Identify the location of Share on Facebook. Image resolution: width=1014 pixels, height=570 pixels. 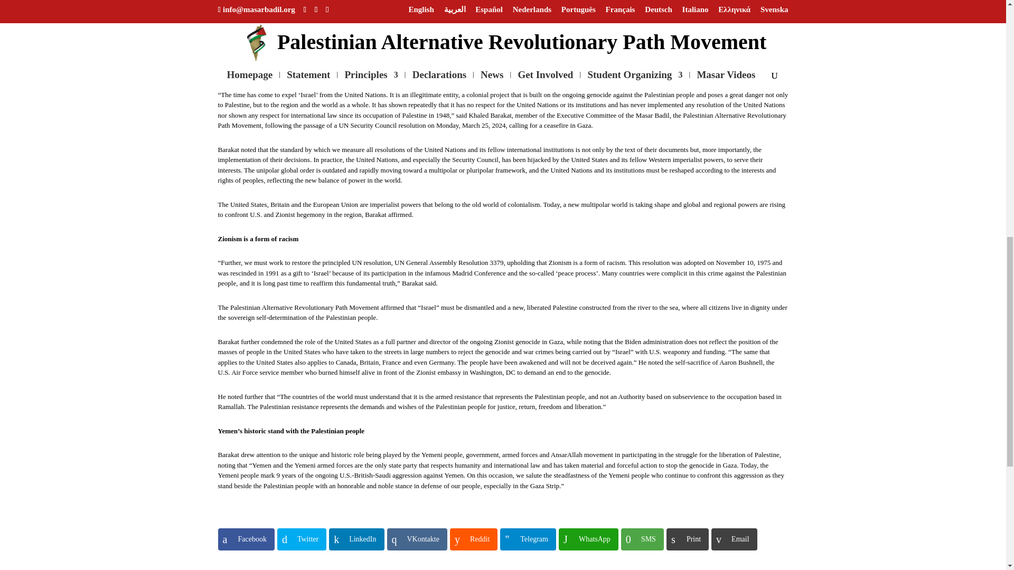
(246, 539).